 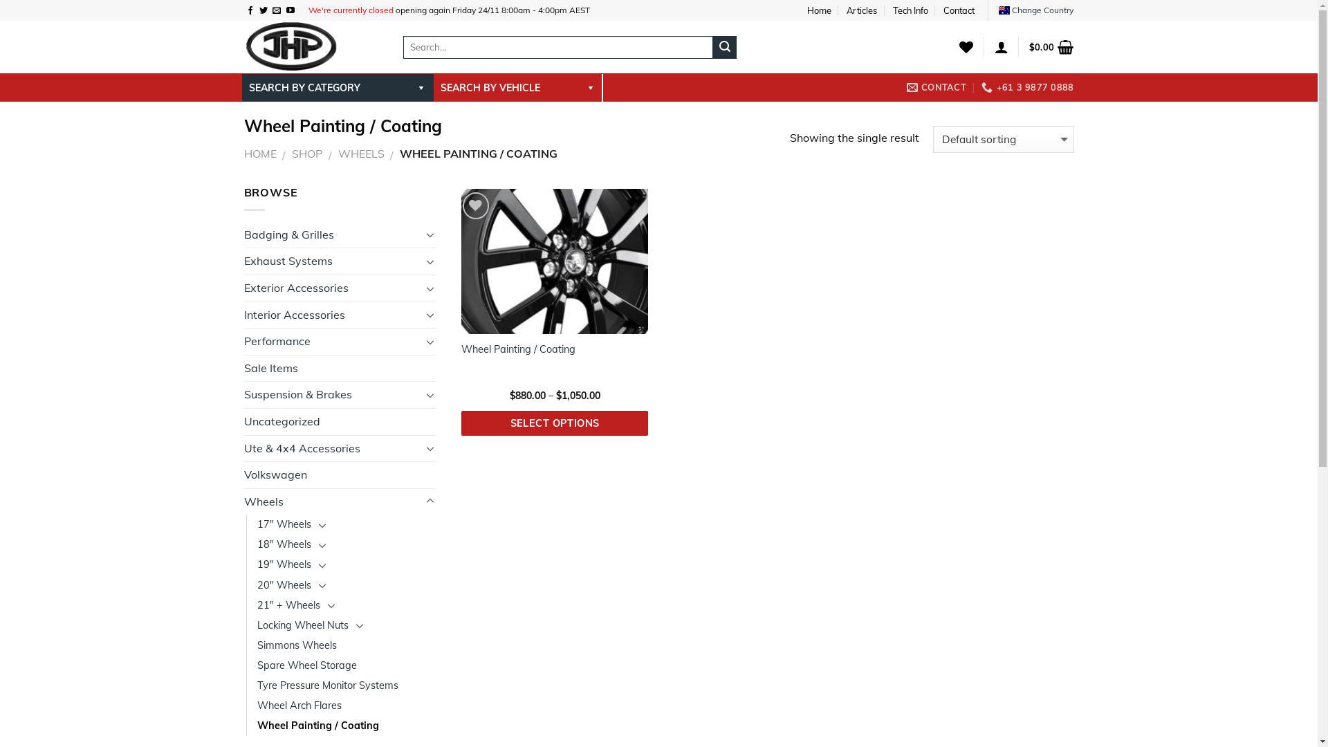 What do you see at coordinates (289, 606) in the screenshot?
I see `21" + Wheels` at bounding box center [289, 606].